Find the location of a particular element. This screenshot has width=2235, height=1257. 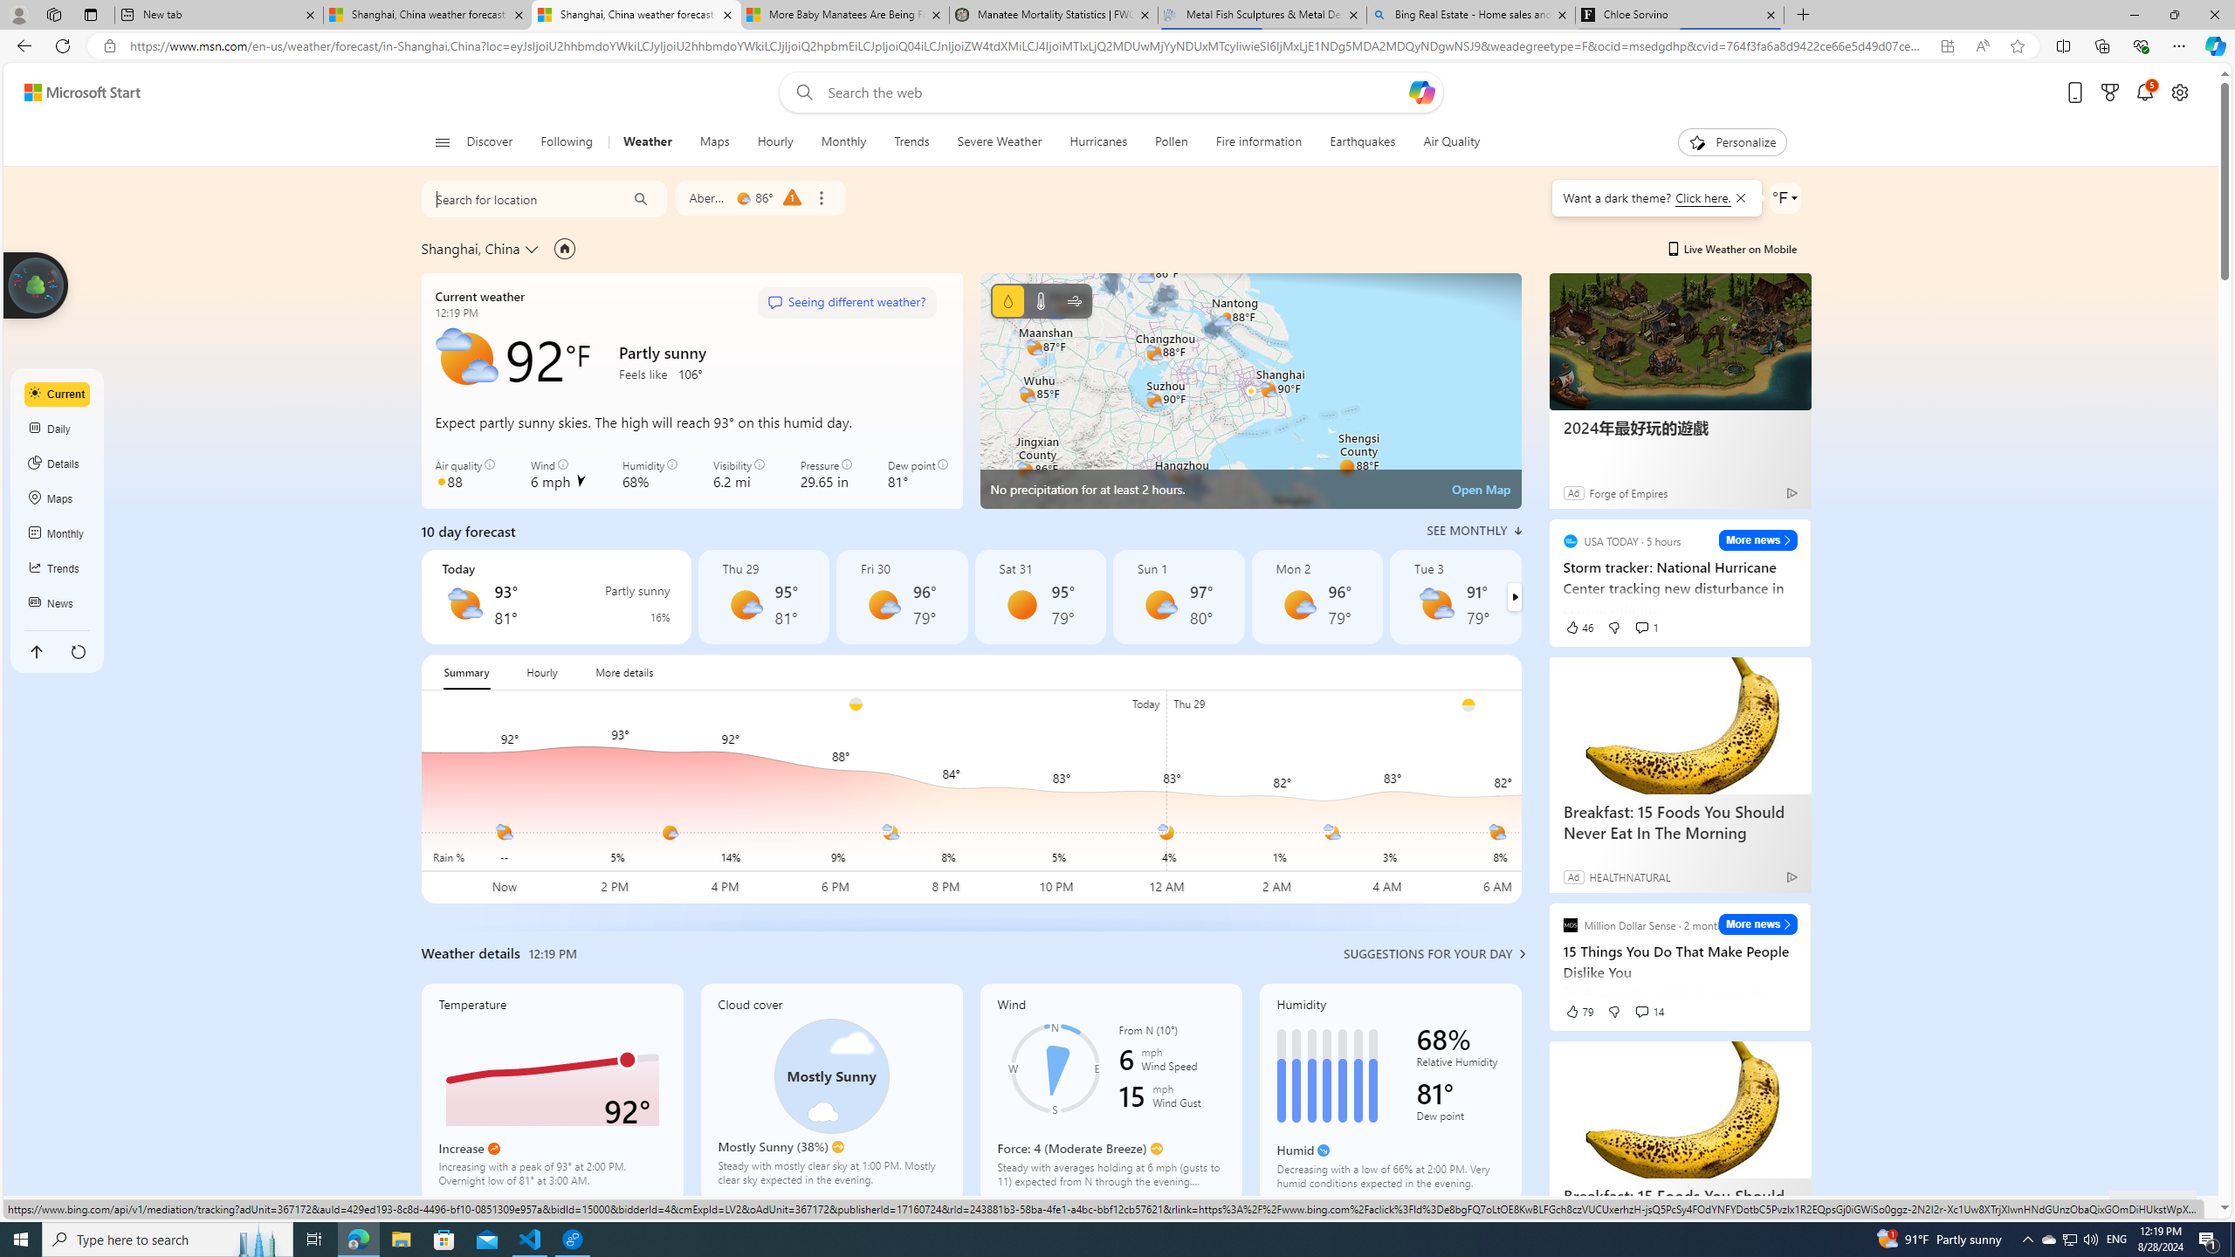

Microsoft rewards is located at coordinates (2109, 93).